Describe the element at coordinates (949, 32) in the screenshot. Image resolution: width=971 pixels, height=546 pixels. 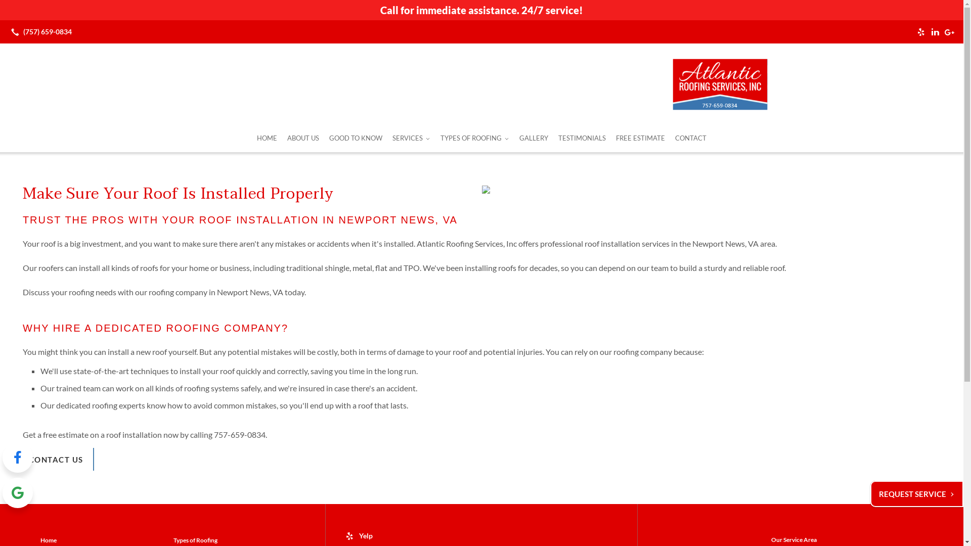
I see `Google` at that location.